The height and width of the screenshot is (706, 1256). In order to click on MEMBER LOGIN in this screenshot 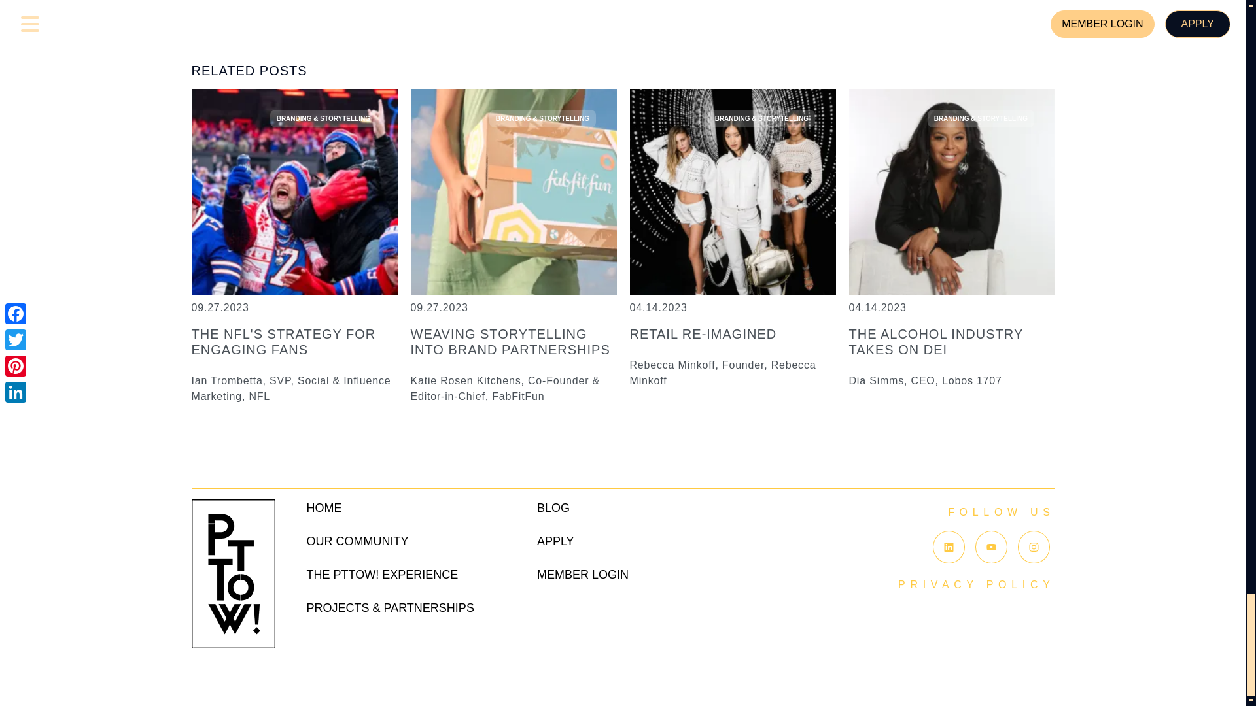, I will do `click(583, 574)`.